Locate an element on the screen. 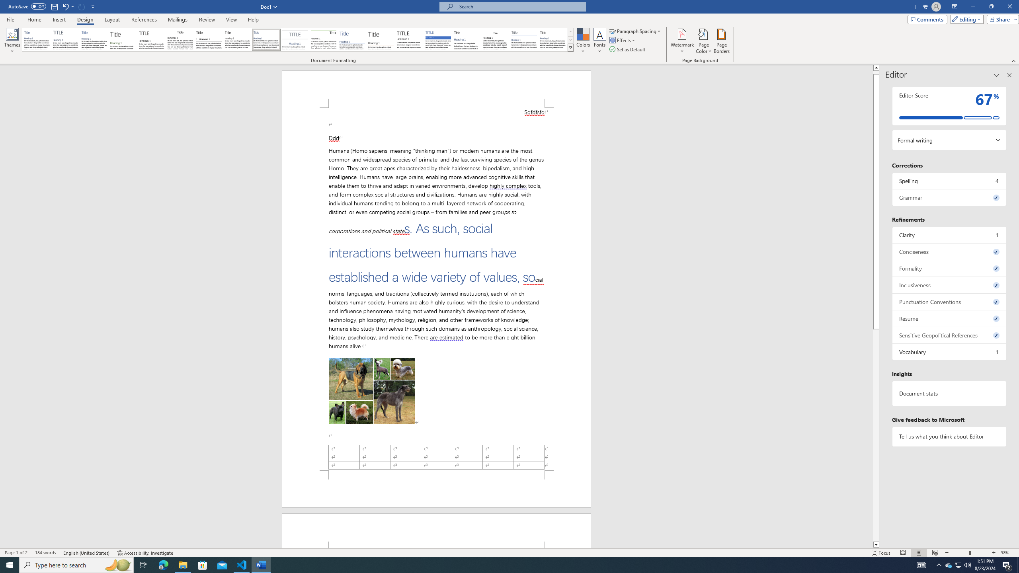 This screenshot has width=1019, height=573. Line down is located at coordinates (876, 545).